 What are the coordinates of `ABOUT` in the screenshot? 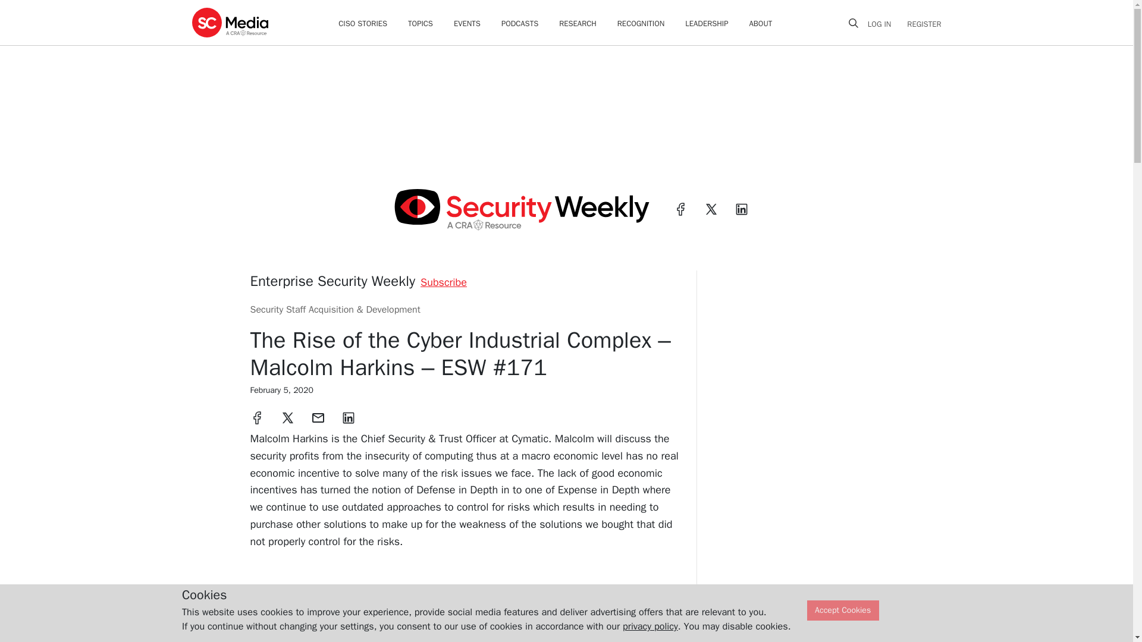 It's located at (761, 24).